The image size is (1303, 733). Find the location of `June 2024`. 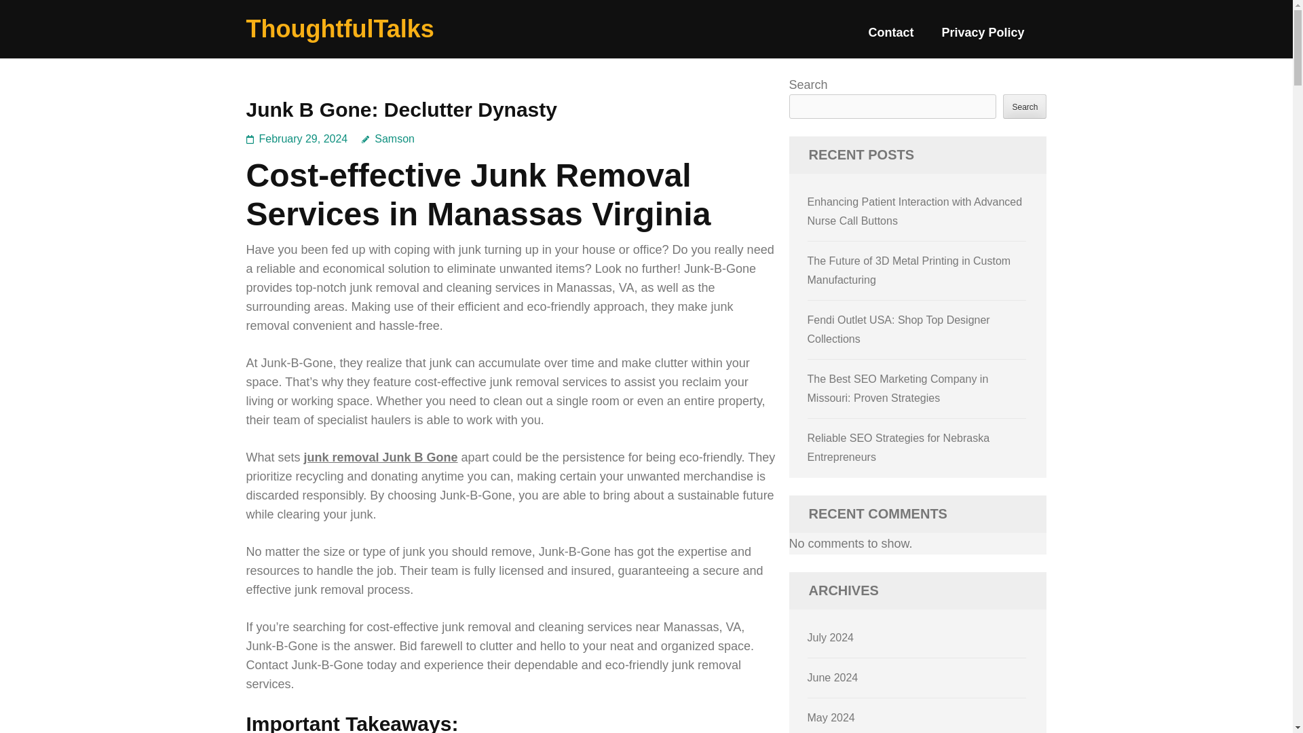

June 2024 is located at coordinates (833, 677).